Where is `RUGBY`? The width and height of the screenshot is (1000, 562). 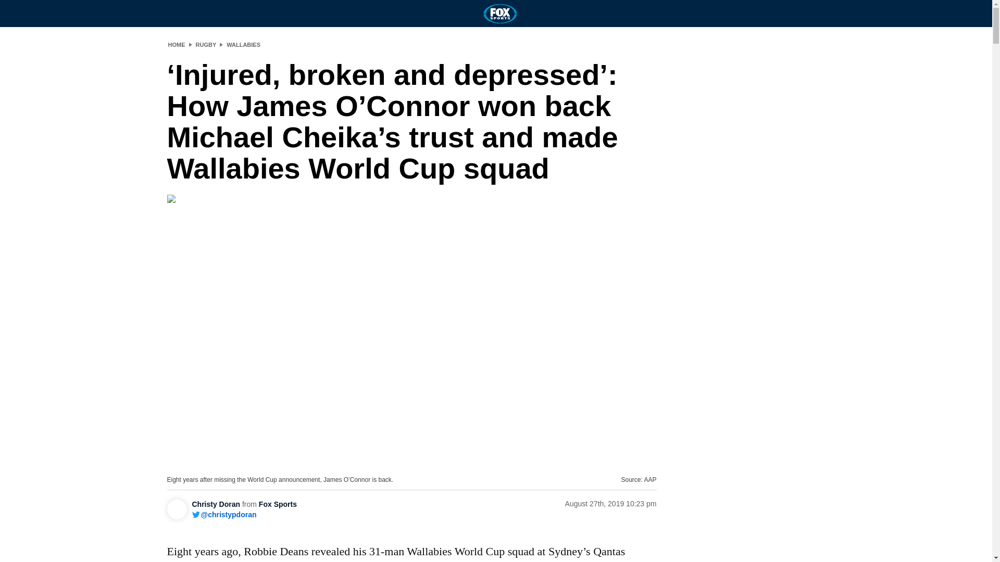
RUGBY is located at coordinates (206, 44).